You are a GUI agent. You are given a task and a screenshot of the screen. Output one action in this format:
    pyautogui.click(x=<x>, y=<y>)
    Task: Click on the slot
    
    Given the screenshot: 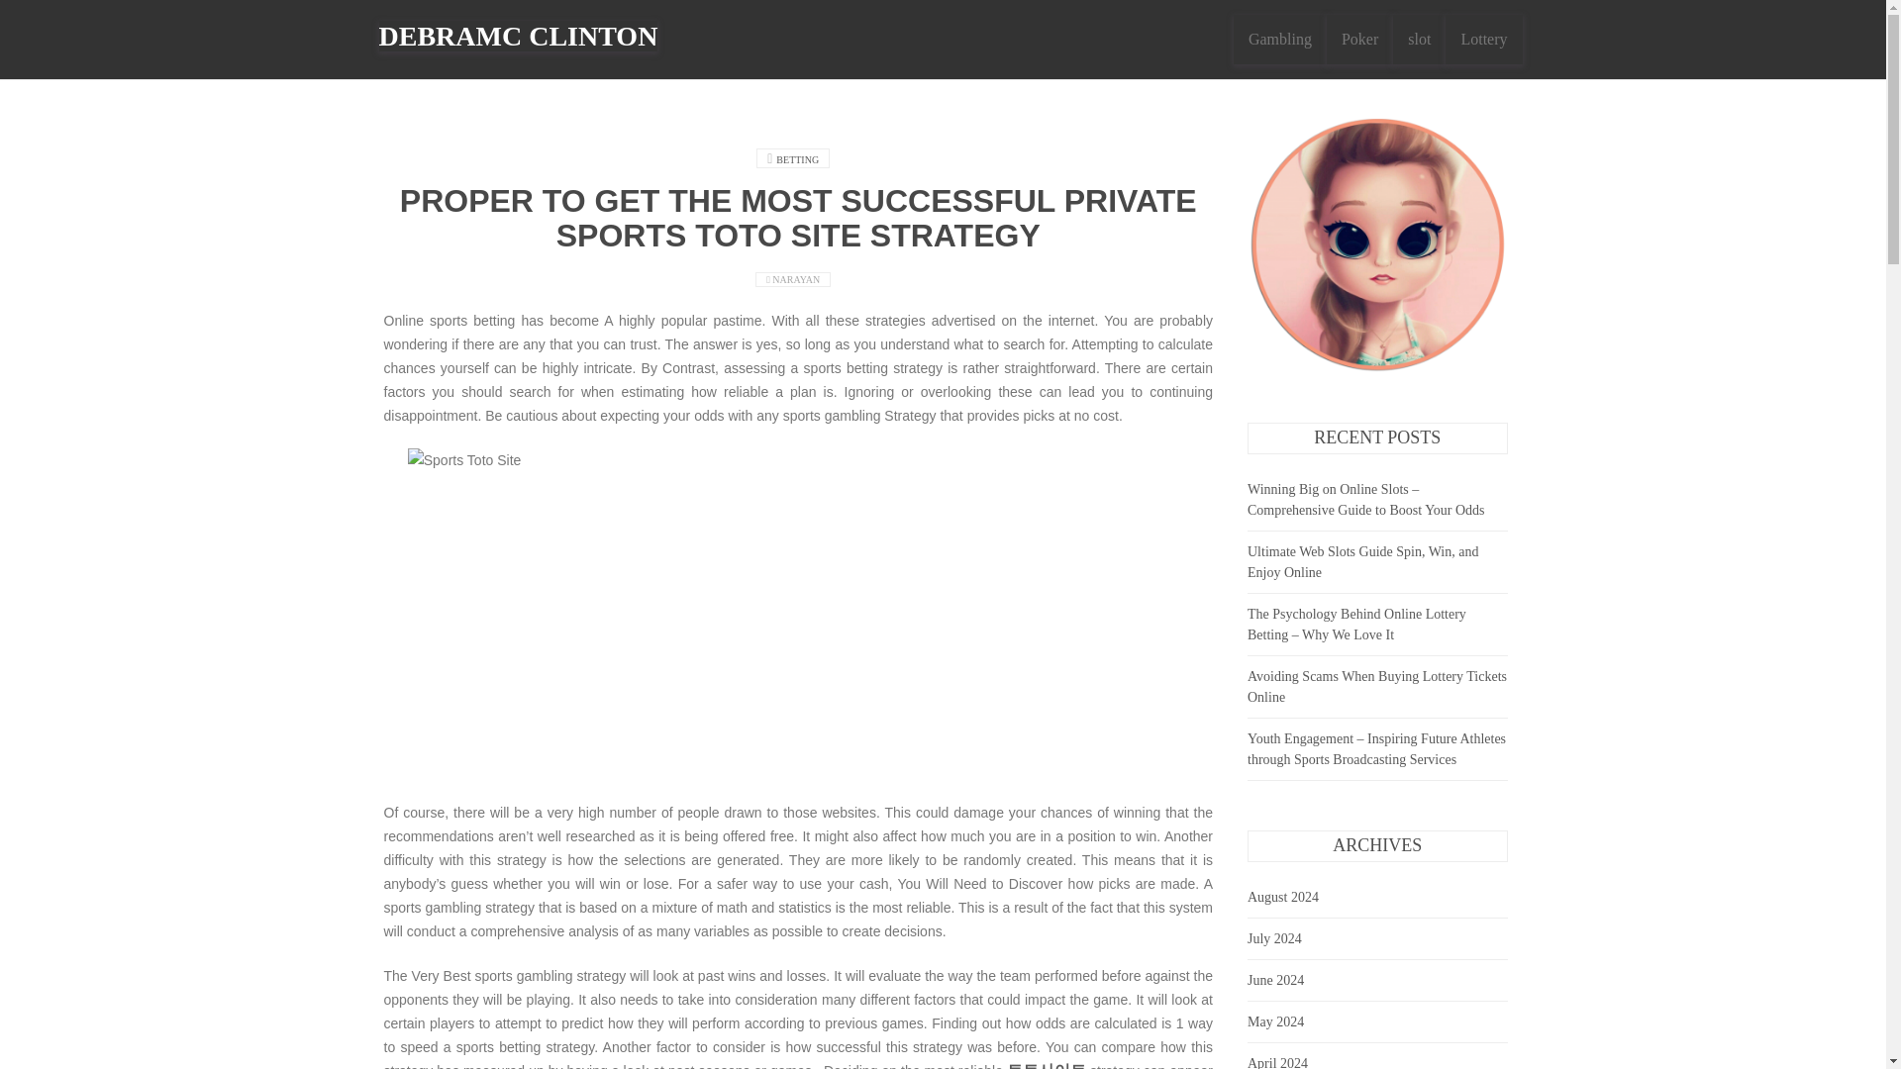 What is the action you would take?
    pyautogui.click(x=1419, y=40)
    